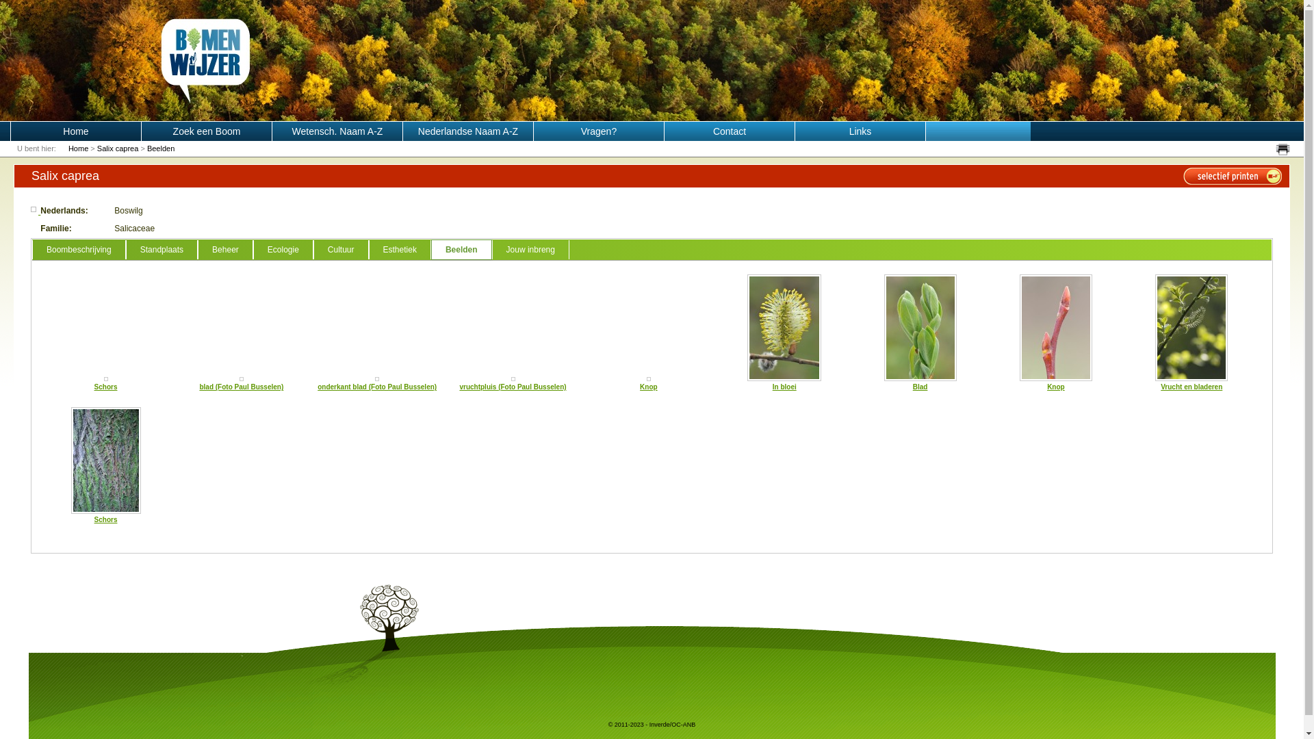  What do you see at coordinates (161, 148) in the screenshot?
I see `Beelden` at bounding box center [161, 148].